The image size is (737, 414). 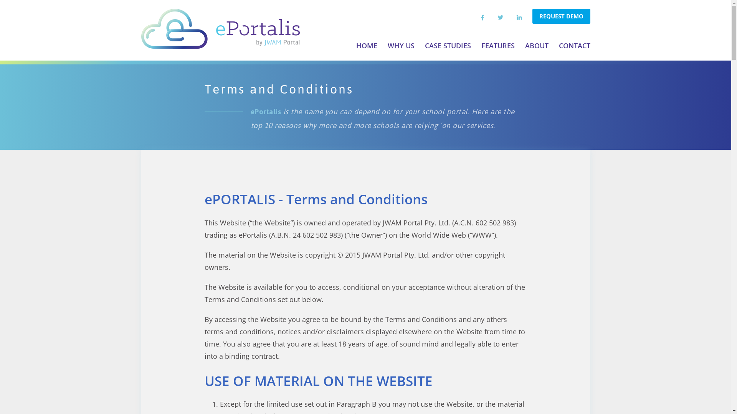 I want to click on ABOUT, so click(x=537, y=46).